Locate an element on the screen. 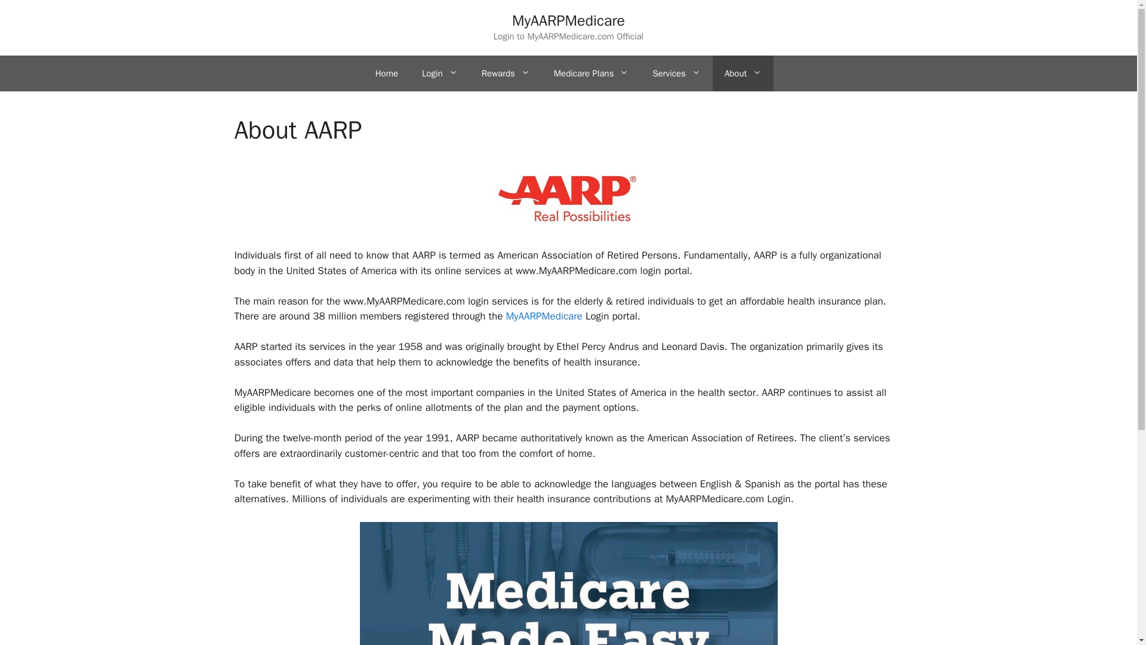 This screenshot has width=1146, height=645. Services is located at coordinates (676, 73).